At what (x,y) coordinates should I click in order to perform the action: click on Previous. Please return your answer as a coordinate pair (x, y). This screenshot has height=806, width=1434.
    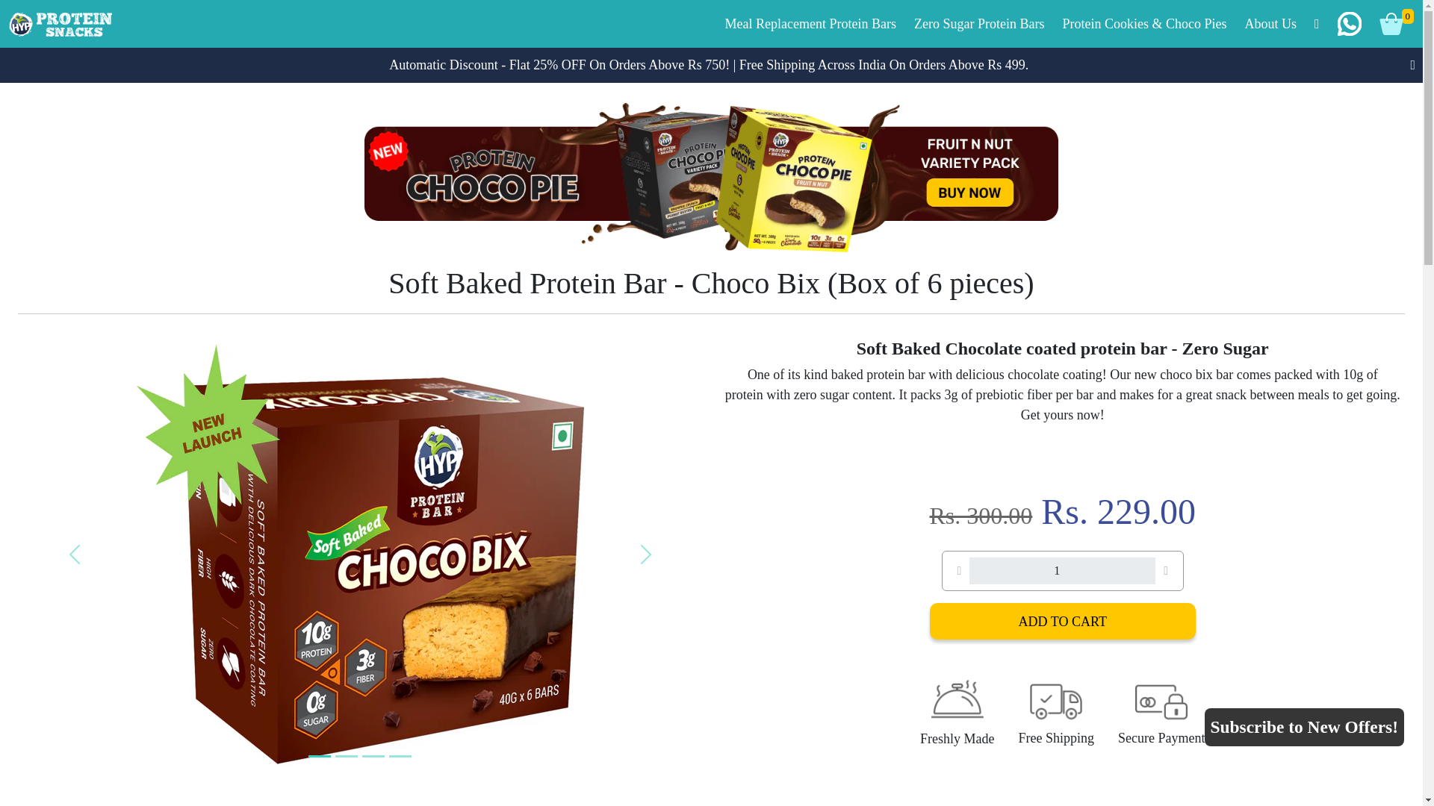
    Looking at the image, I should click on (75, 554).